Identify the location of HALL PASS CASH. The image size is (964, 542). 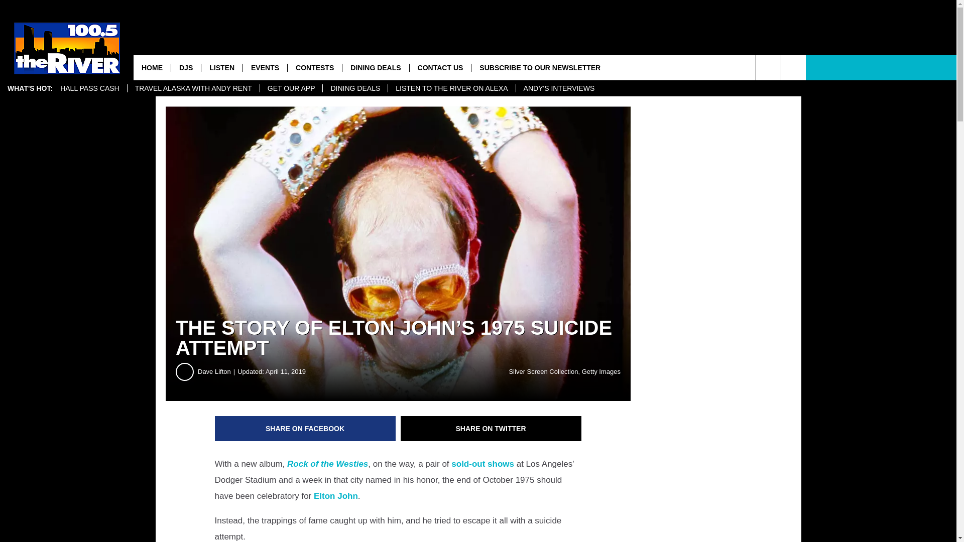
(90, 88).